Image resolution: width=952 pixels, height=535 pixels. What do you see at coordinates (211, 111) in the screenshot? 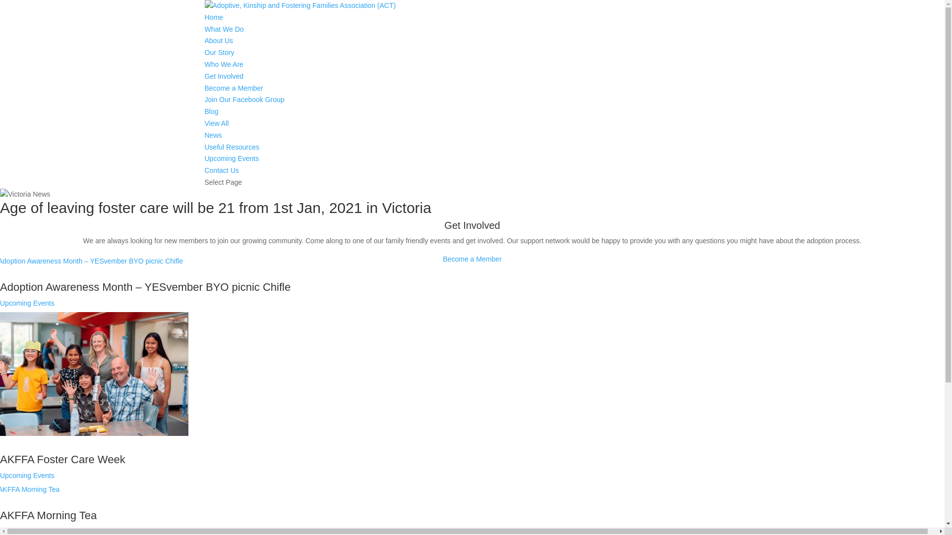
I see `Blog` at bounding box center [211, 111].